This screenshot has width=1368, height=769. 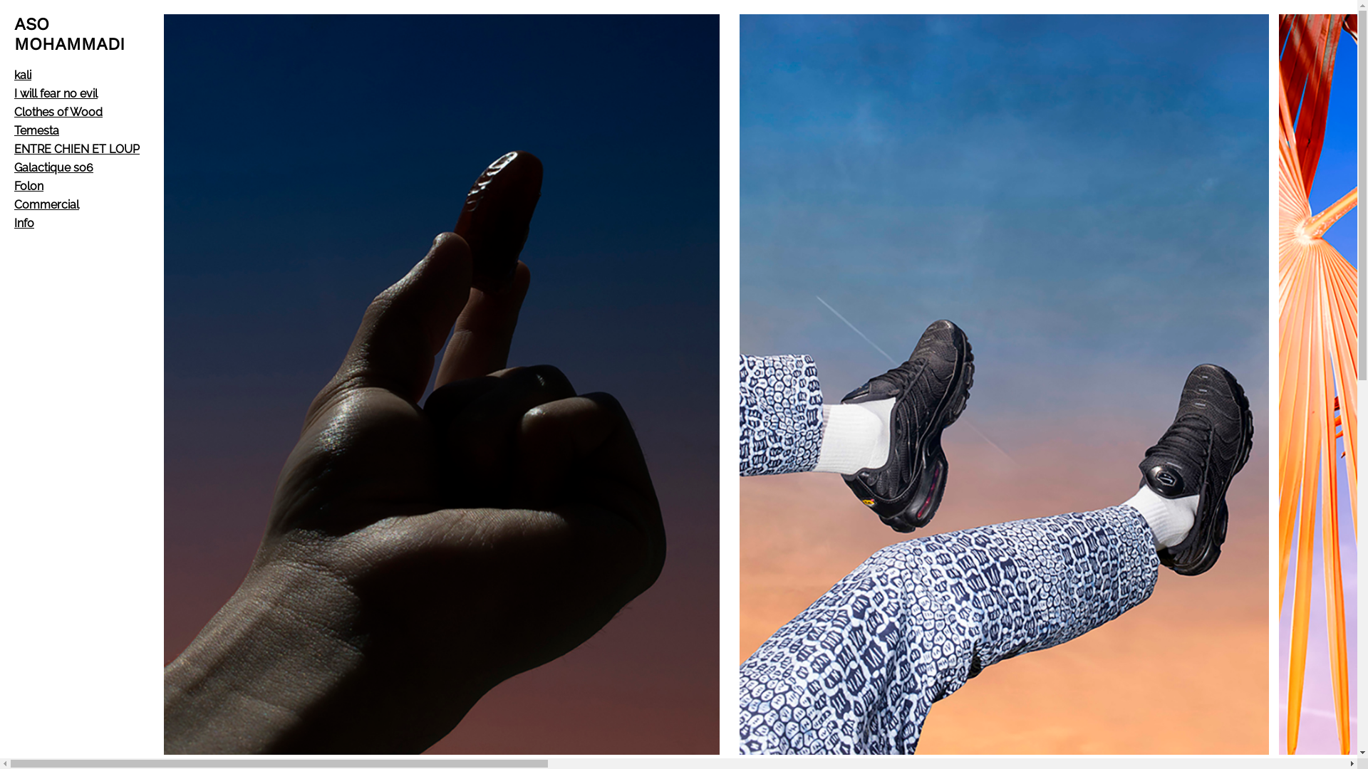 What do you see at coordinates (58, 113) in the screenshot?
I see `Clothes of Wood` at bounding box center [58, 113].